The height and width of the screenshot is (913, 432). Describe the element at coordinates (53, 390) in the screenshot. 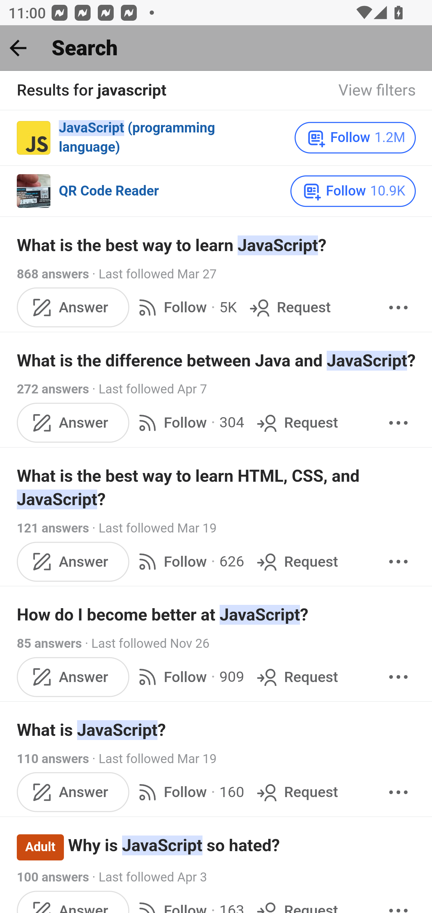

I see `272 answers 272  answers` at that location.